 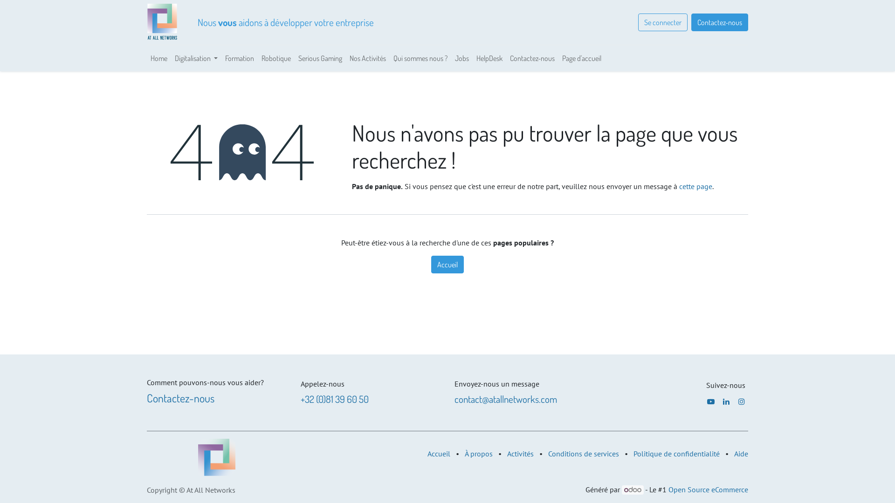 I want to click on At All Networks, so click(x=163, y=22).